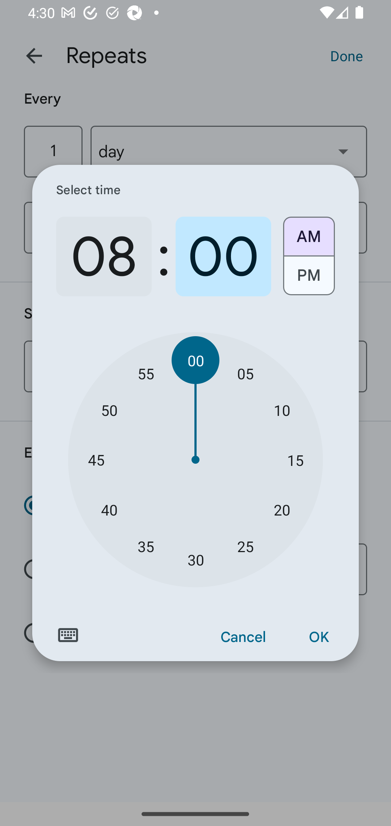 The height and width of the screenshot is (826, 391). Describe the element at coordinates (308, 279) in the screenshot. I see `PM` at that location.